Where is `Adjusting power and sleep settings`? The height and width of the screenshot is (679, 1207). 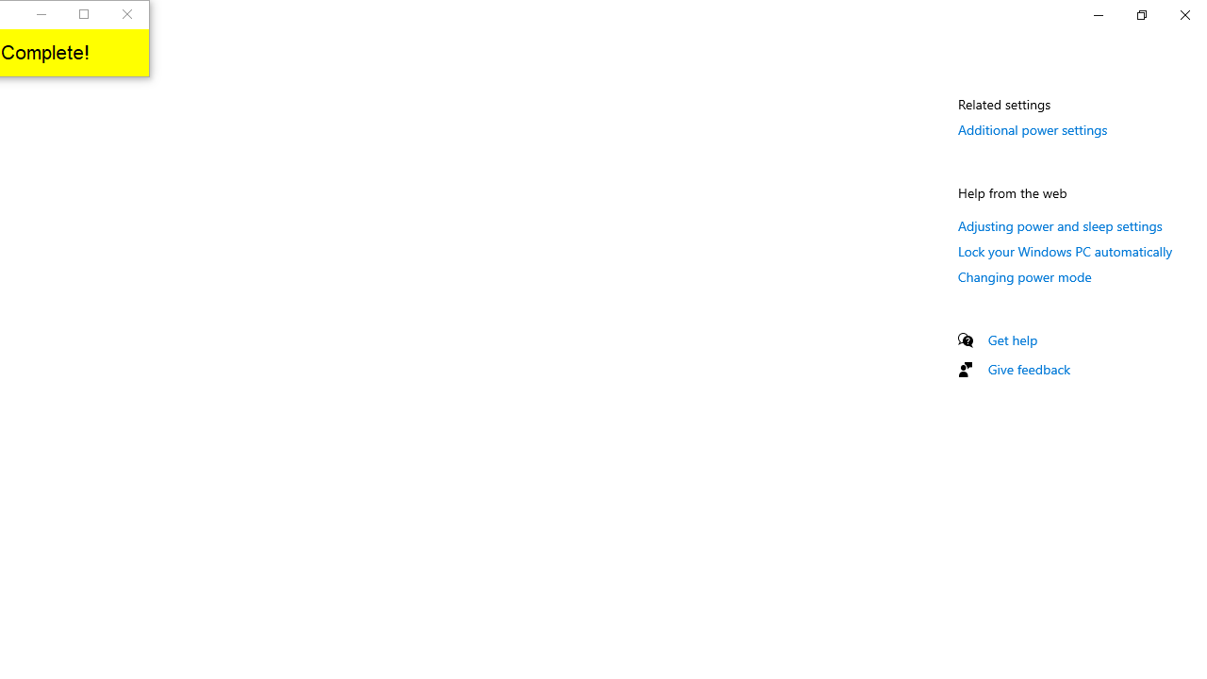 Adjusting power and sleep settings is located at coordinates (1060, 225).